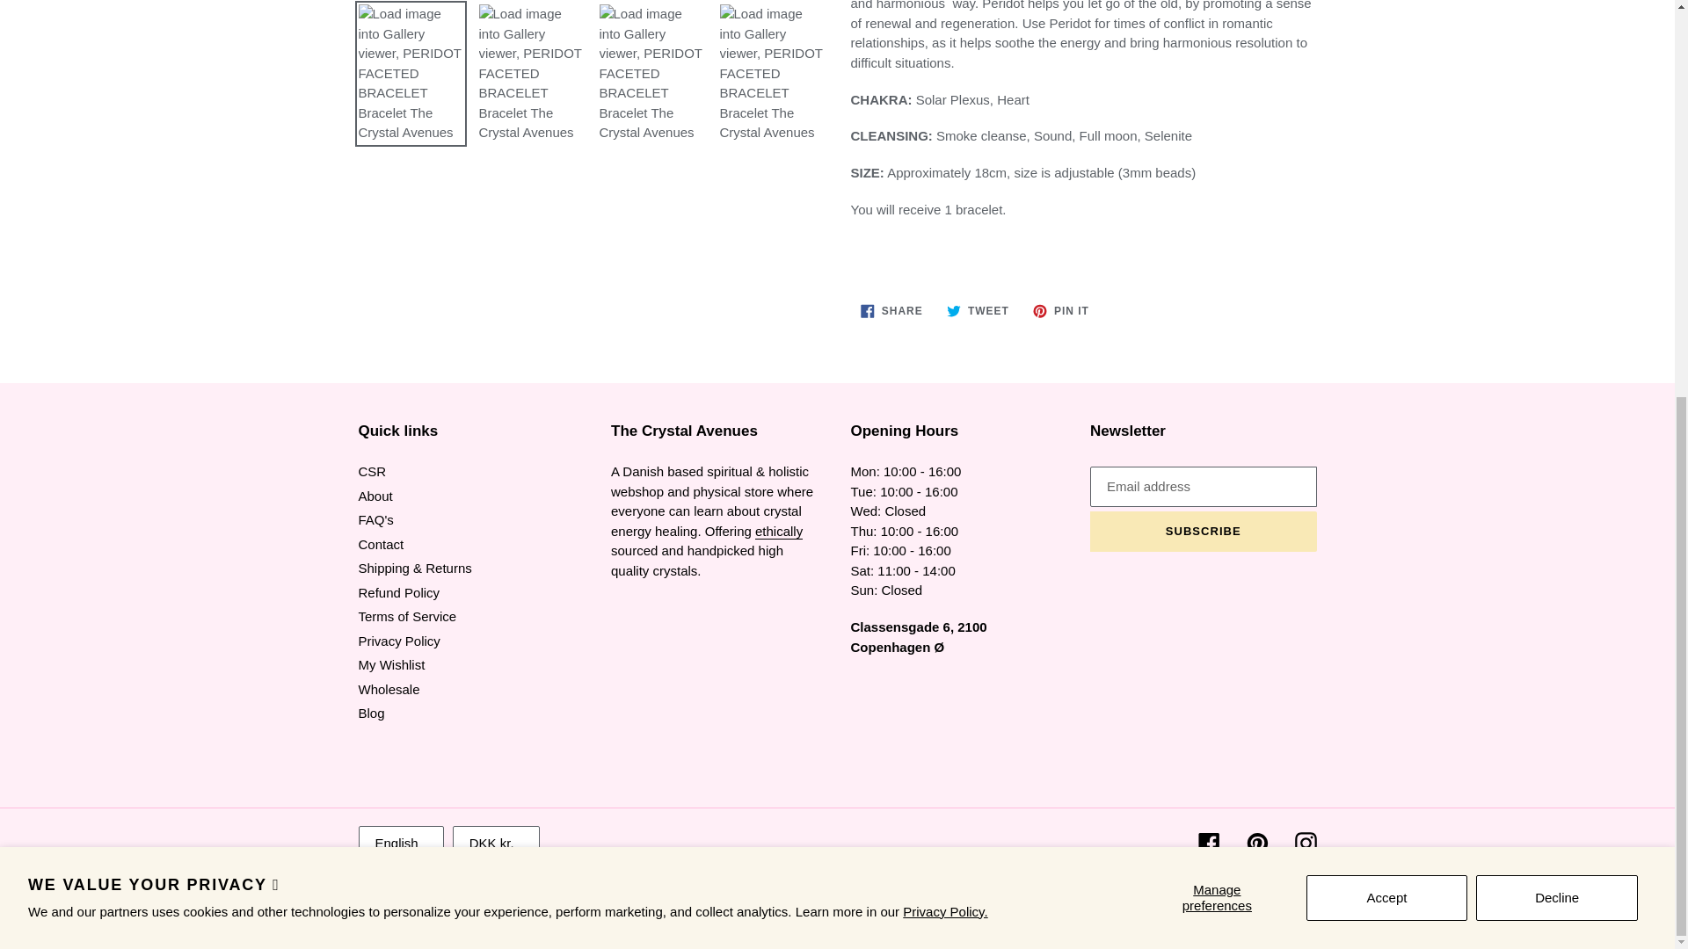 The width and height of the screenshot is (1688, 949). What do you see at coordinates (1556, 220) in the screenshot?
I see `Decline` at bounding box center [1556, 220].